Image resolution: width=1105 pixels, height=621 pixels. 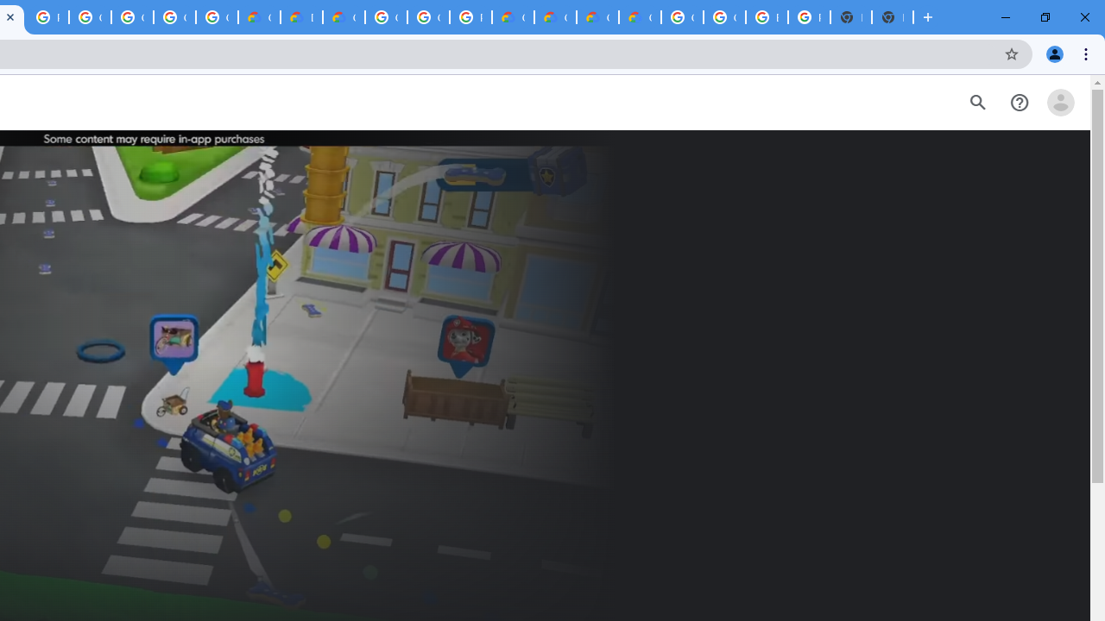 What do you see at coordinates (513, 17) in the screenshot?
I see `Customer Care | Google Cloud` at bounding box center [513, 17].